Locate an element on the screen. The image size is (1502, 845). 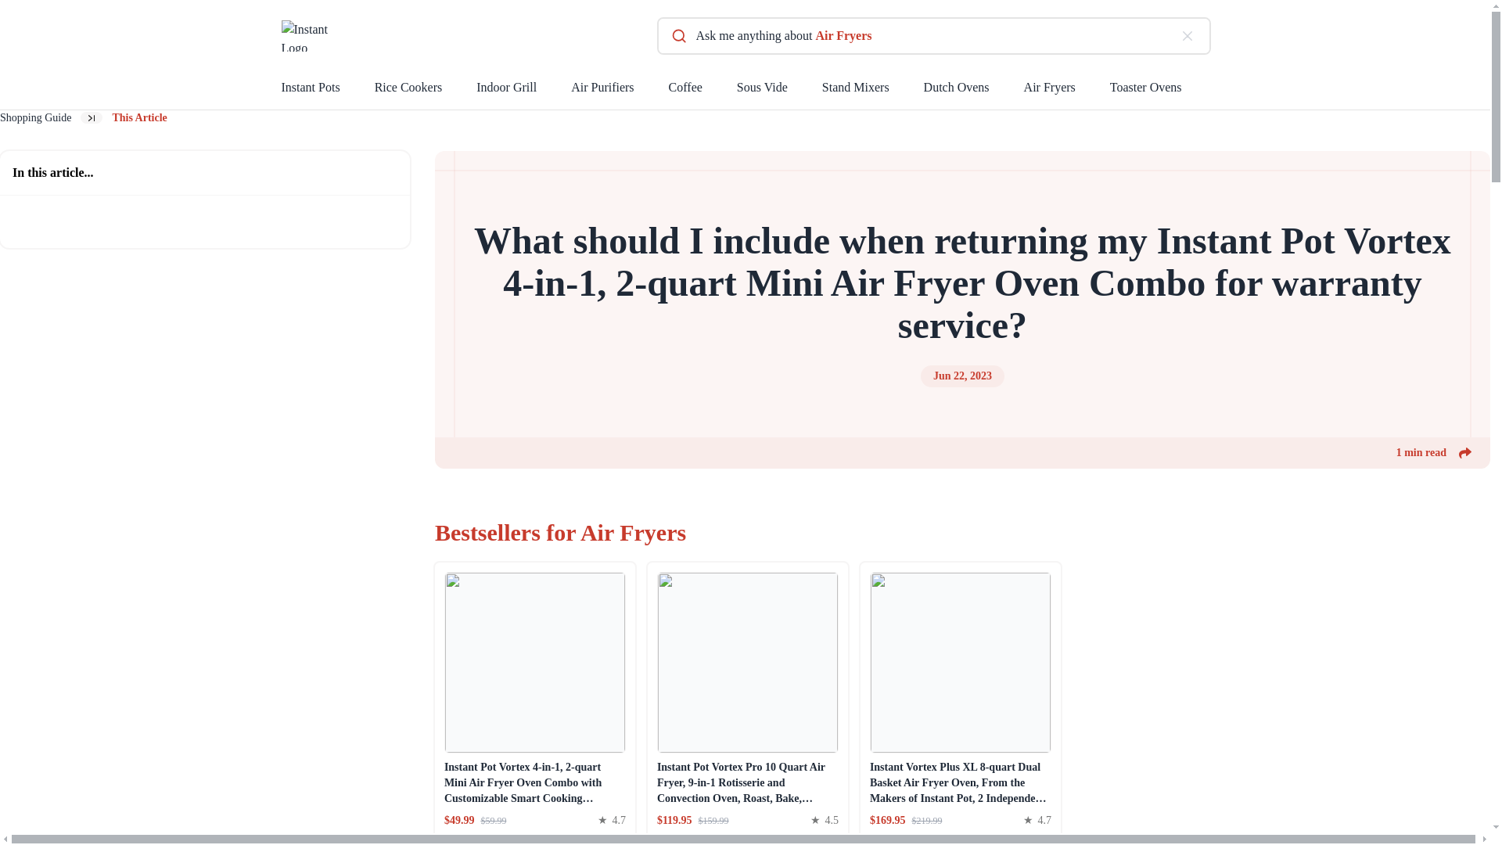
Sous Vide is located at coordinates (779, 91).